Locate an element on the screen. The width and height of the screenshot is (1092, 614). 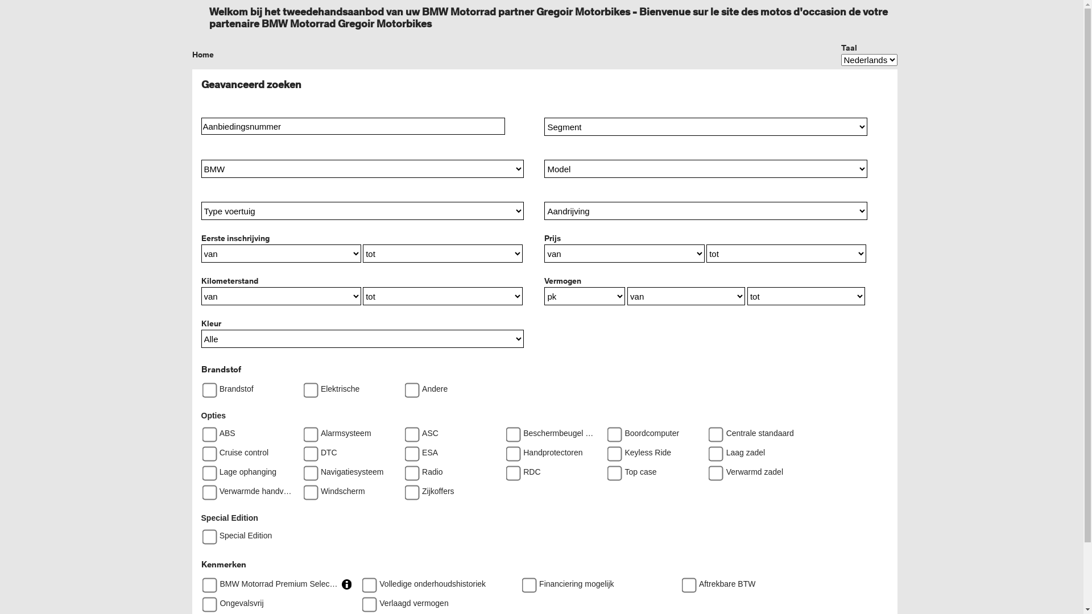
Verwarmd zadel is located at coordinates (712, 470).